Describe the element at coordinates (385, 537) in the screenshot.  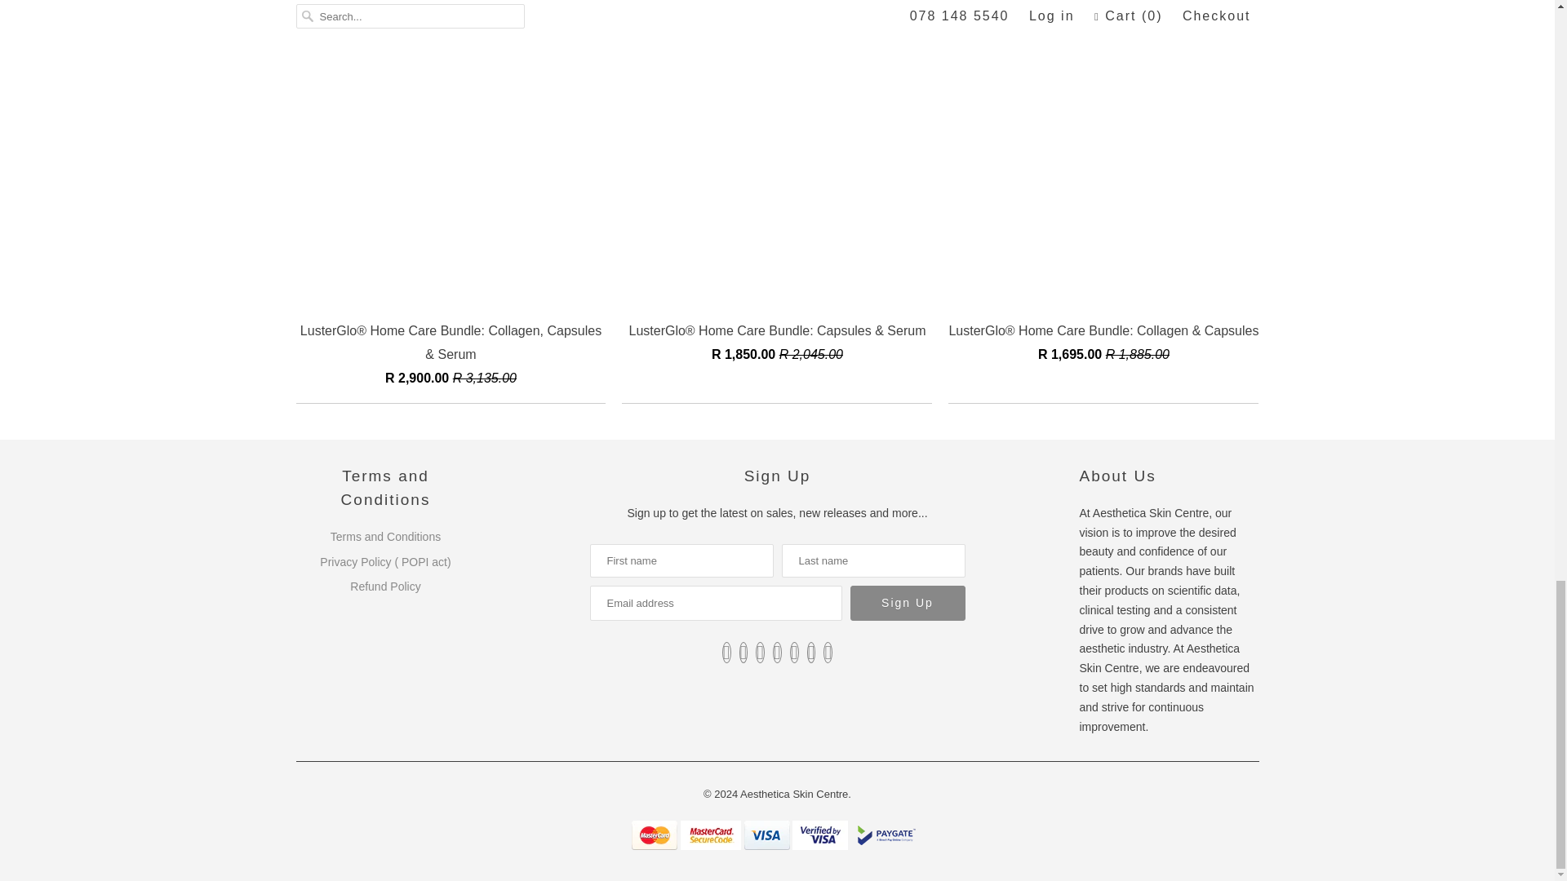
I see `Terms and Conditions` at that location.